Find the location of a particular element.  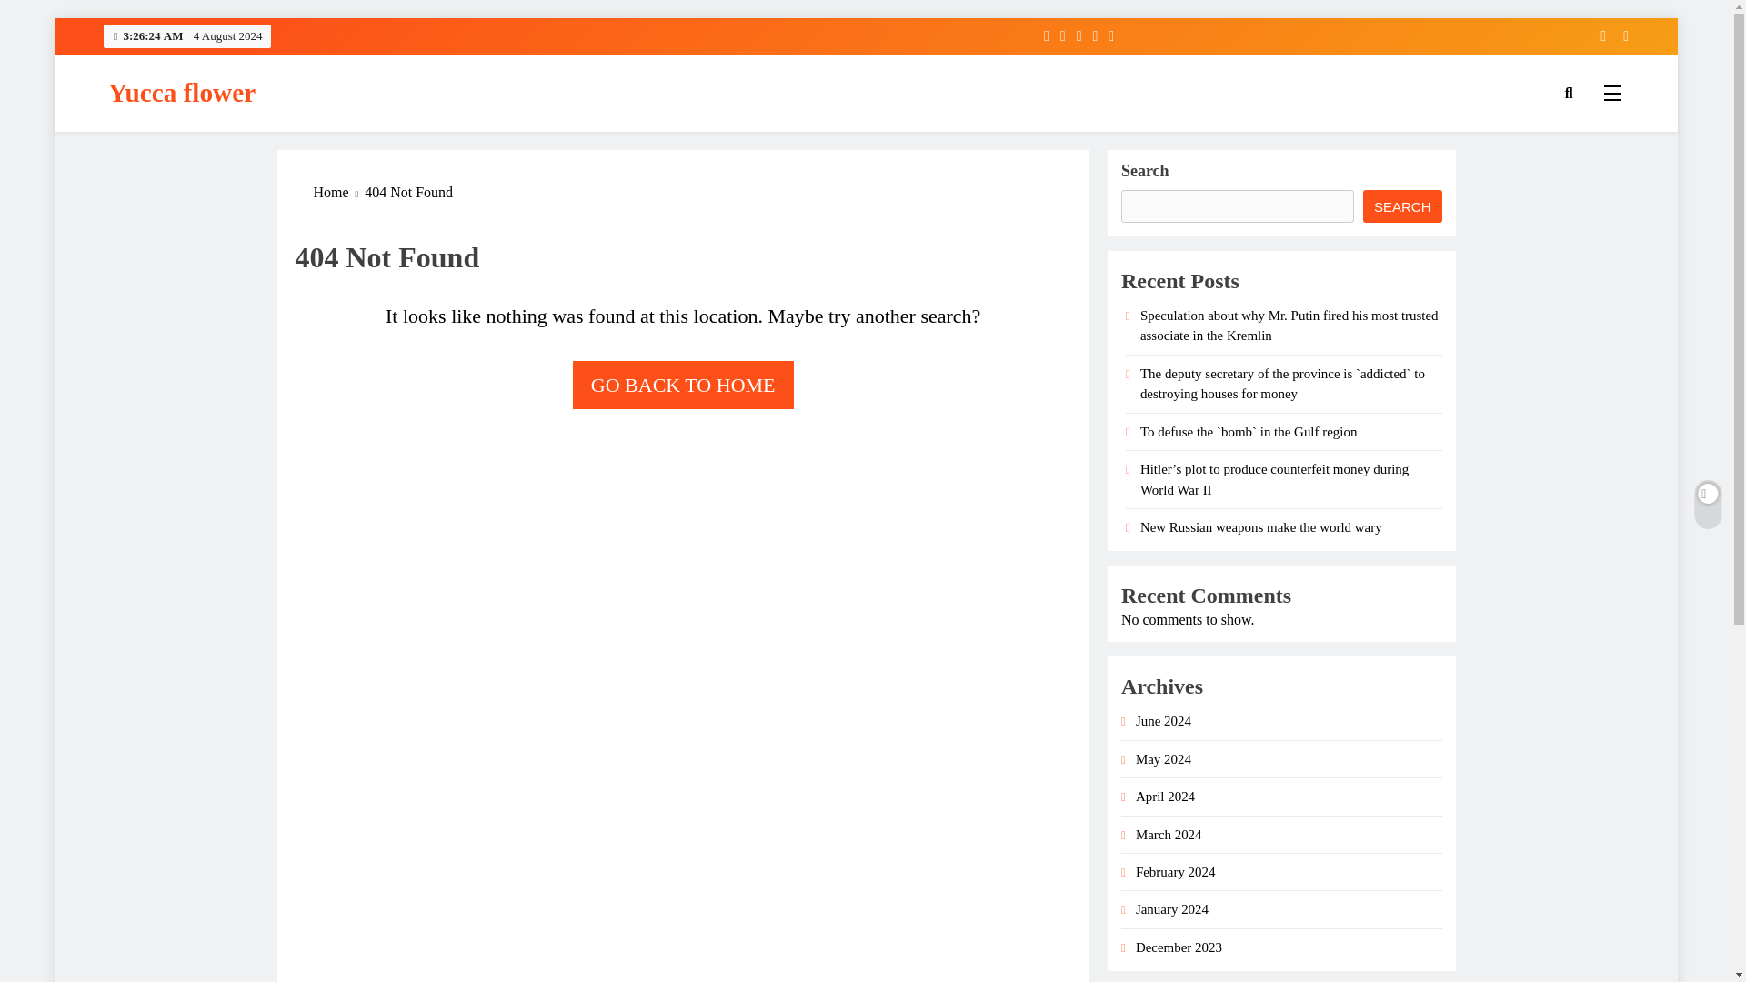

March 2024 is located at coordinates (1169, 835).